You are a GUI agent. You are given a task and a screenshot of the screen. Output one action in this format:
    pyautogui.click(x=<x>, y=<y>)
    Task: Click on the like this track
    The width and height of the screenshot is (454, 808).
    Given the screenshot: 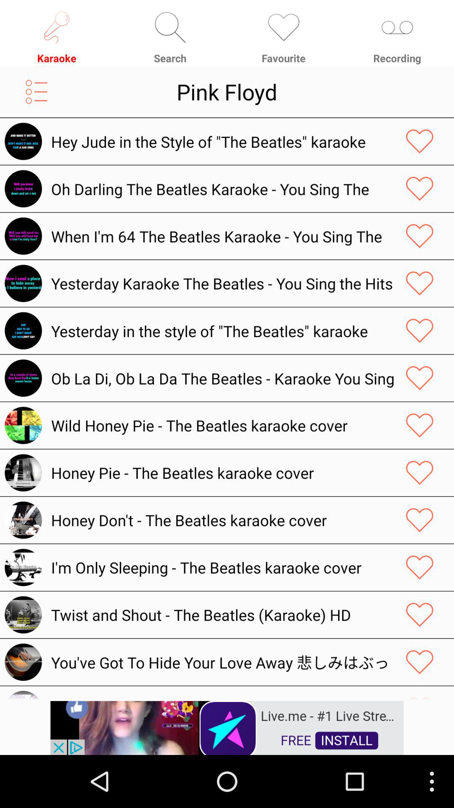 What is the action you would take?
    pyautogui.click(x=420, y=662)
    